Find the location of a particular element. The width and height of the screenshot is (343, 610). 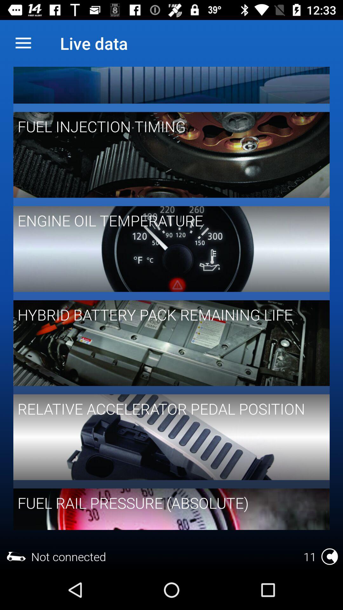

flip until fuel injection timing is located at coordinates (167, 126).